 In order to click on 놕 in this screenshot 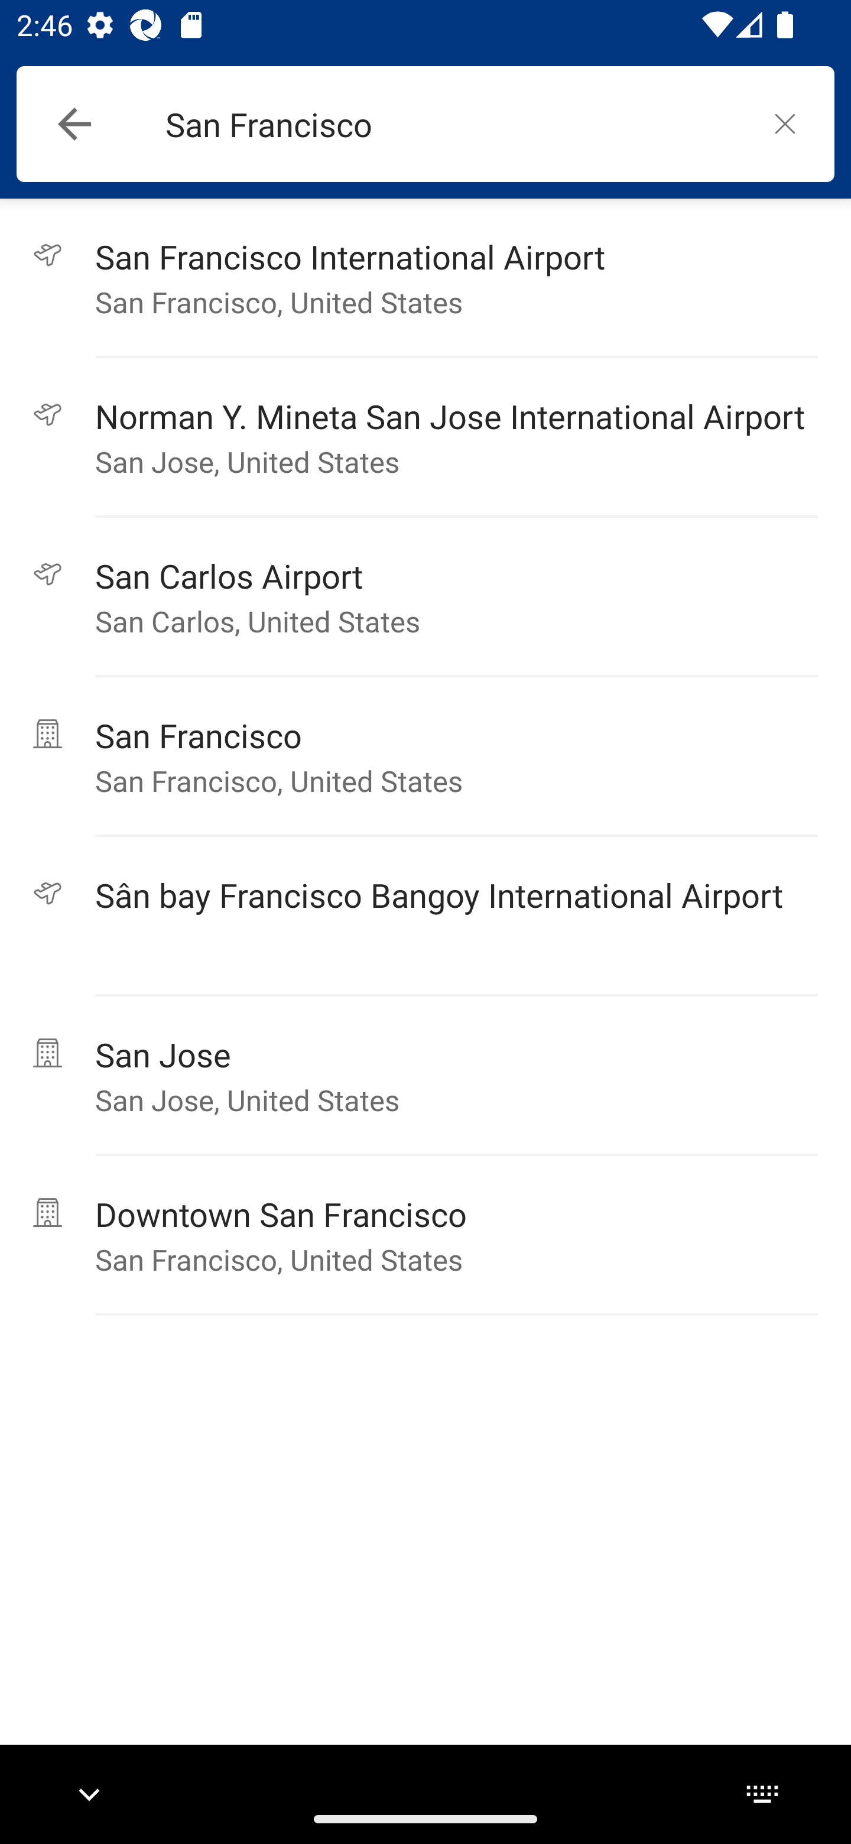, I will do `click(785, 123)`.